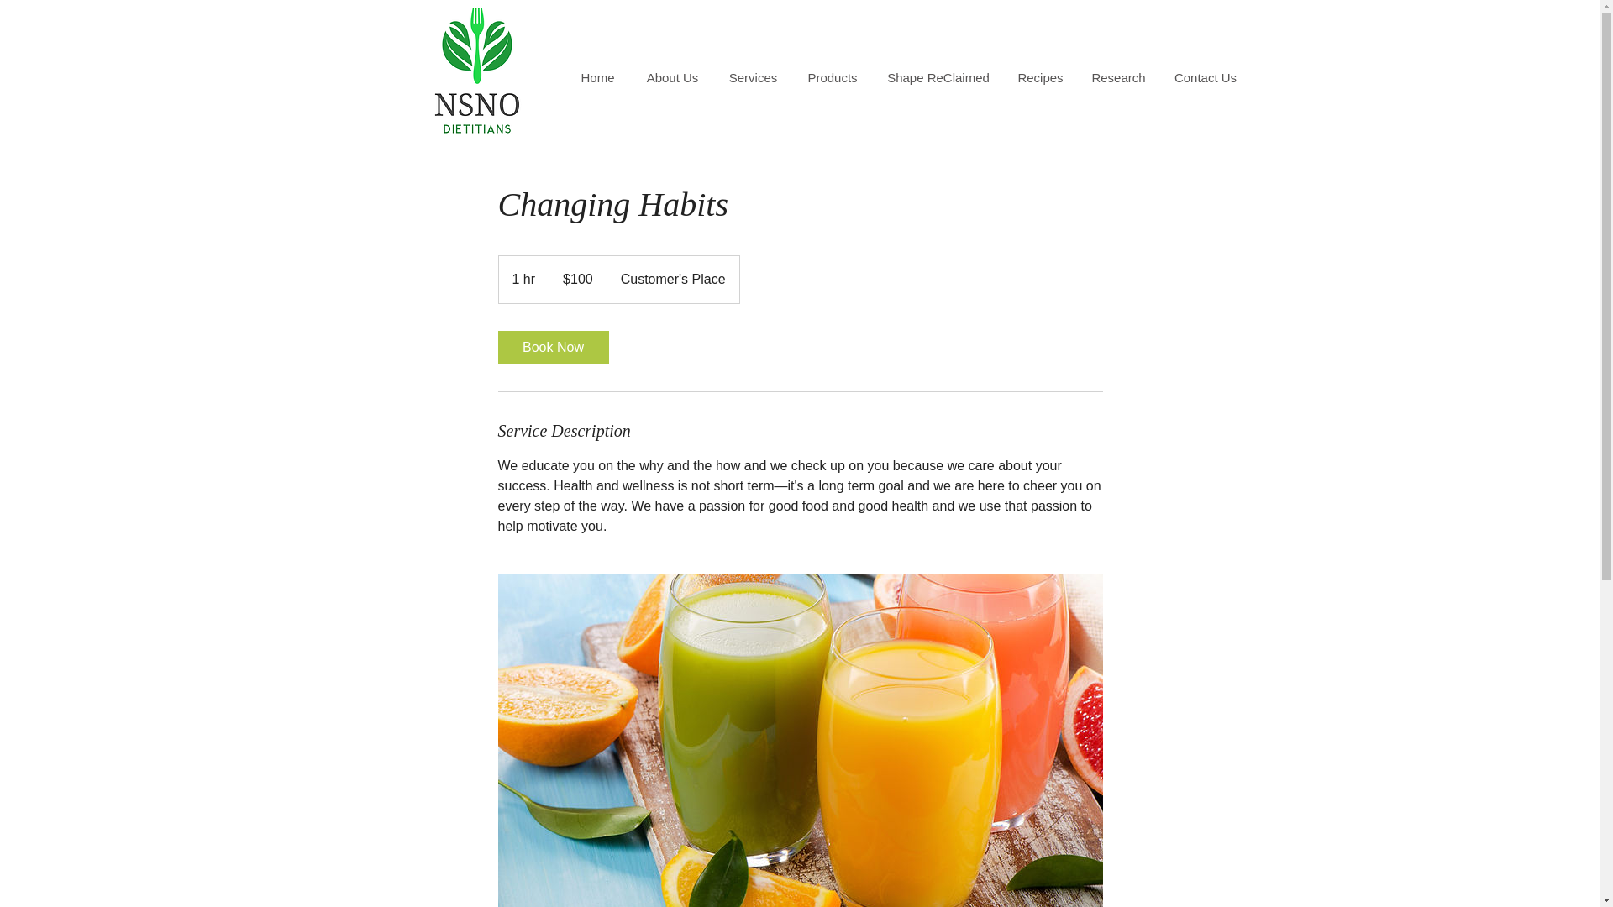  What do you see at coordinates (1040, 71) in the screenshot?
I see `Recipes` at bounding box center [1040, 71].